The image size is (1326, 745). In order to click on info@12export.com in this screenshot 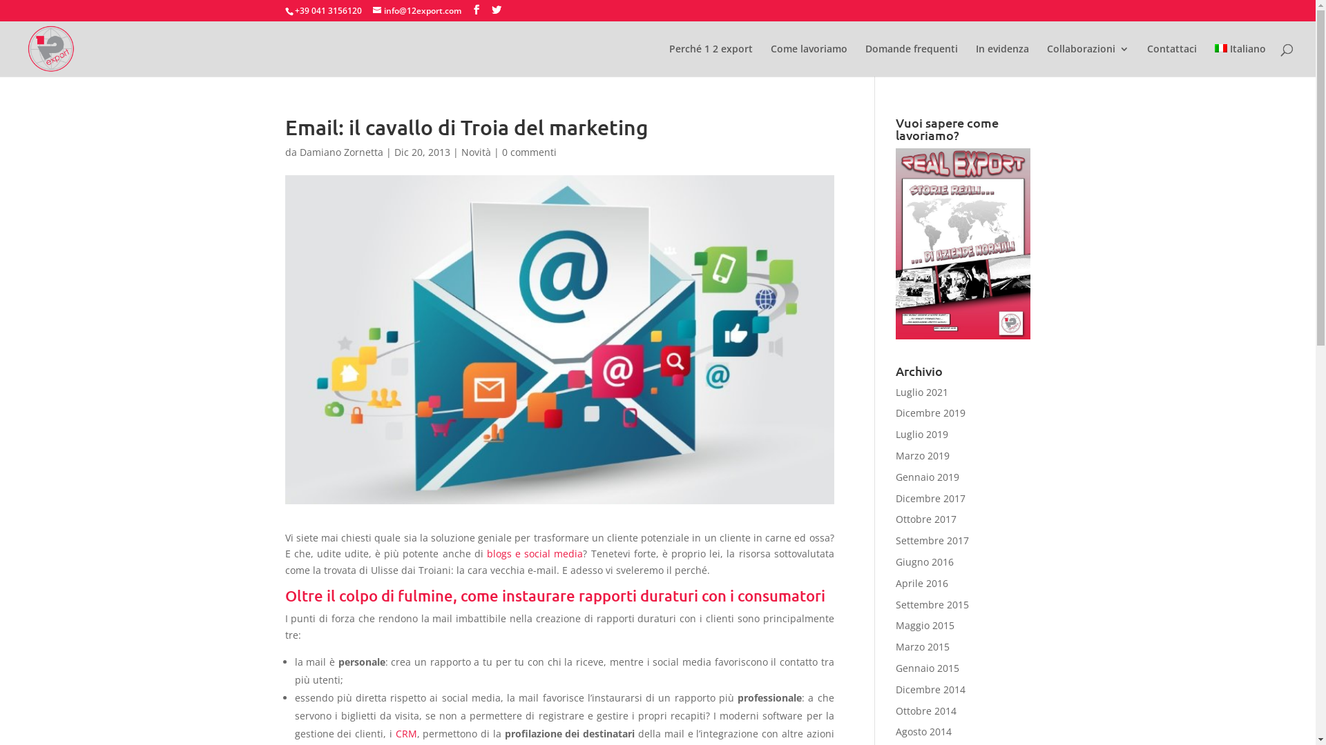, I will do `click(417, 11)`.